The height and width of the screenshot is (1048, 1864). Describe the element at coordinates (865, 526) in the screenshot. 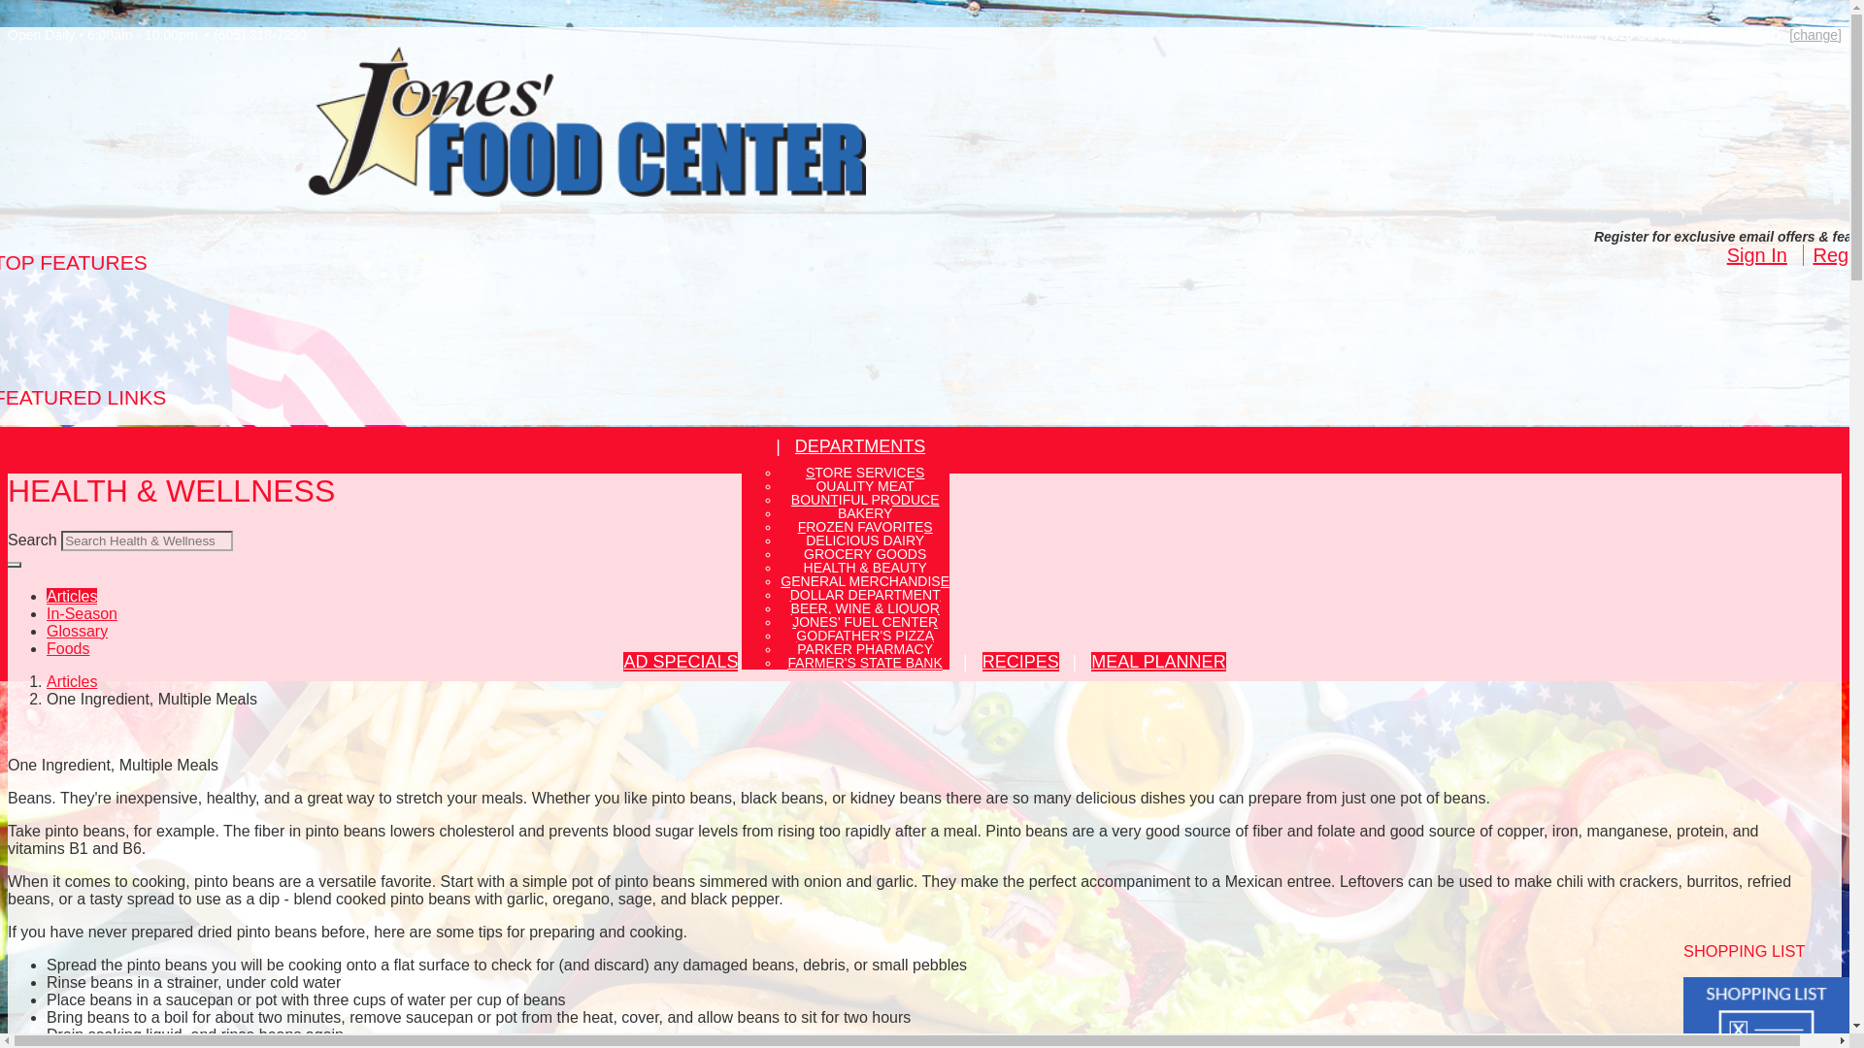

I see `FROZEN FAVORITES` at that location.